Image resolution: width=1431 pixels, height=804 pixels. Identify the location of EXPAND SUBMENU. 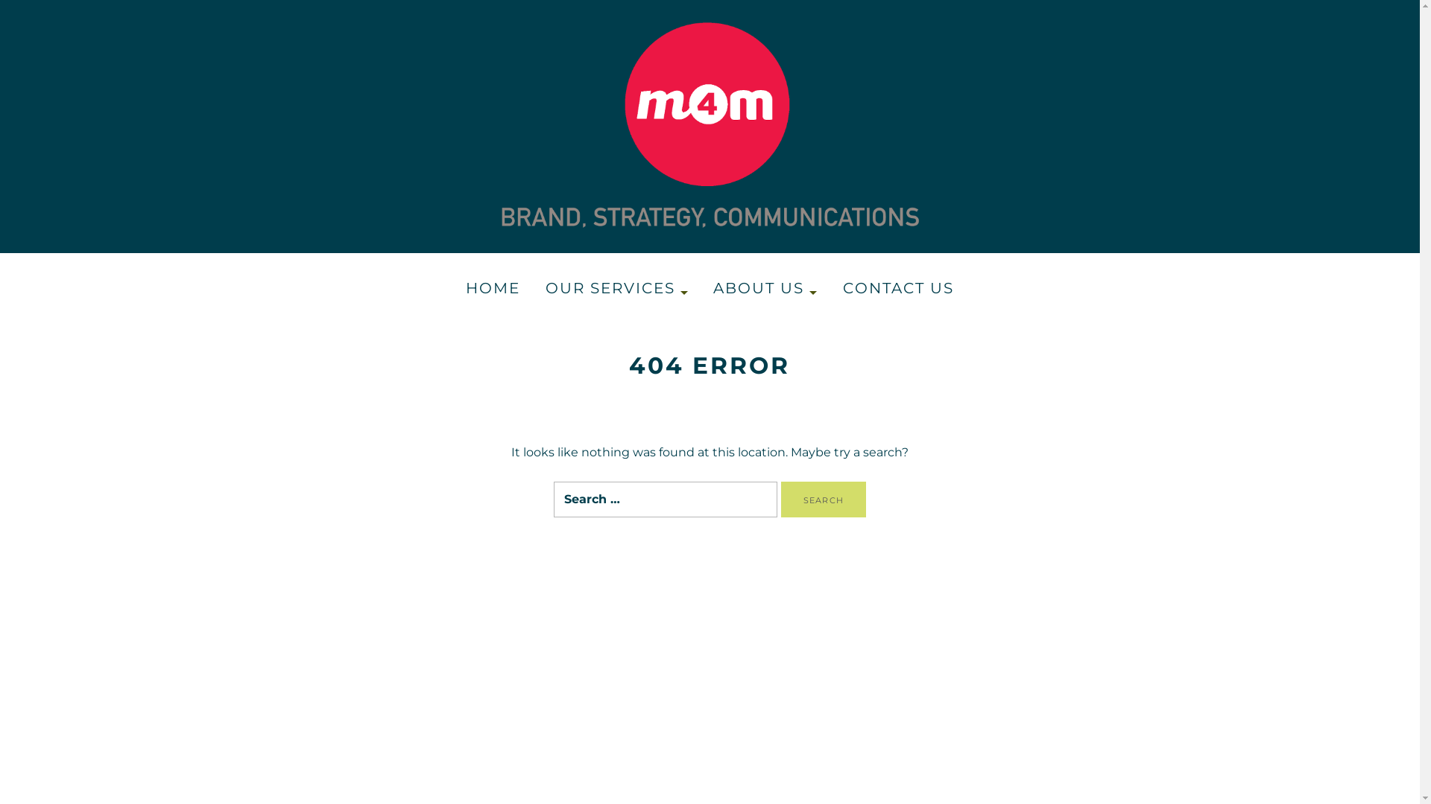
(811, 293).